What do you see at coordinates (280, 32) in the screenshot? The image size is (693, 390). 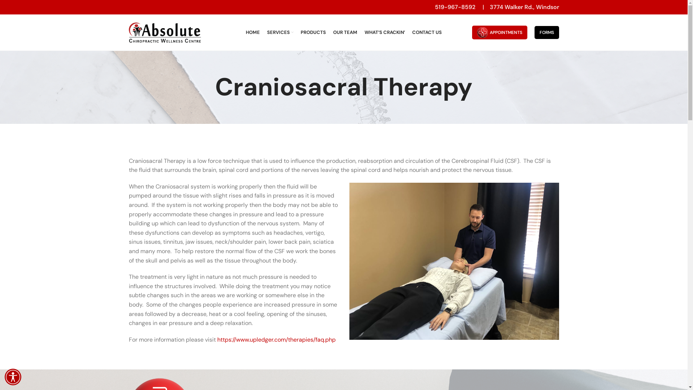 I see `SERVICES` at bounding box center [280, 32].